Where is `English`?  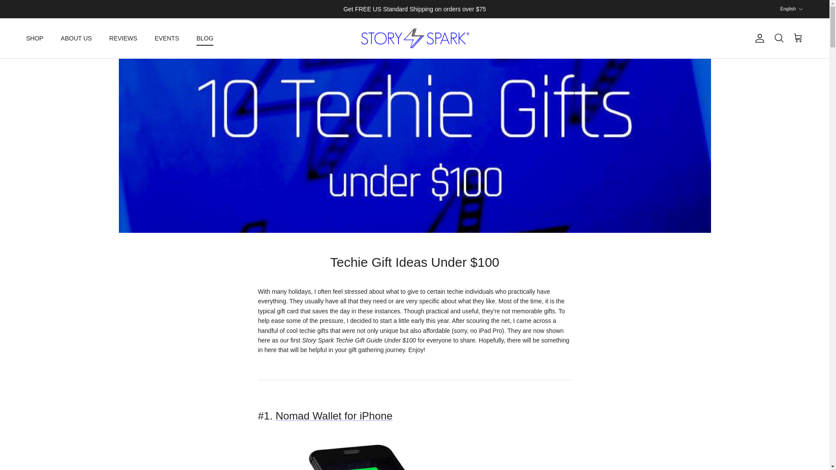
English is located at coordinates (792, 9).